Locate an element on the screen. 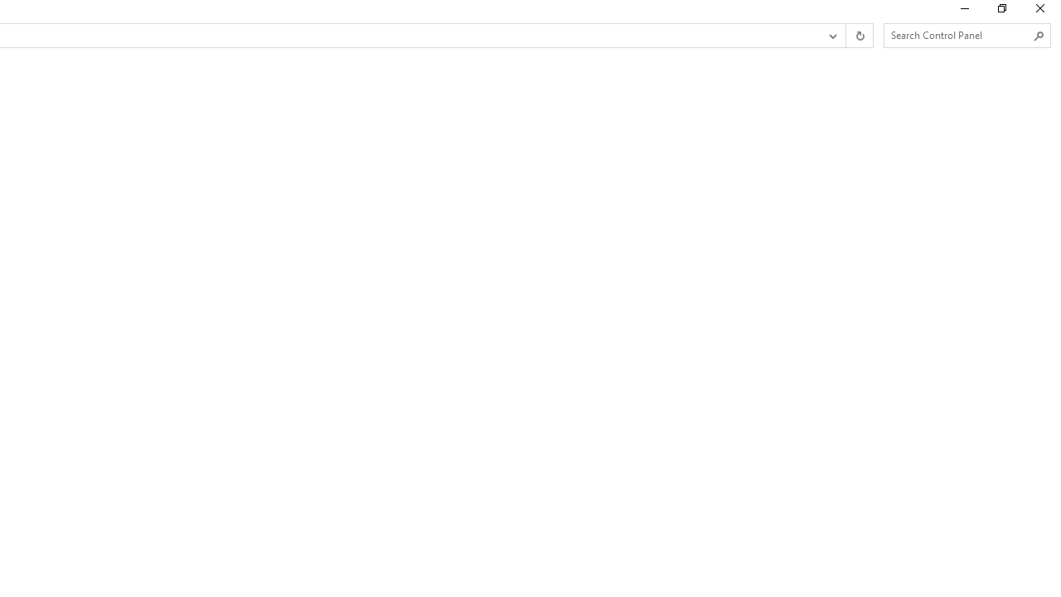  Restore is located at coordinates (1001, 12).